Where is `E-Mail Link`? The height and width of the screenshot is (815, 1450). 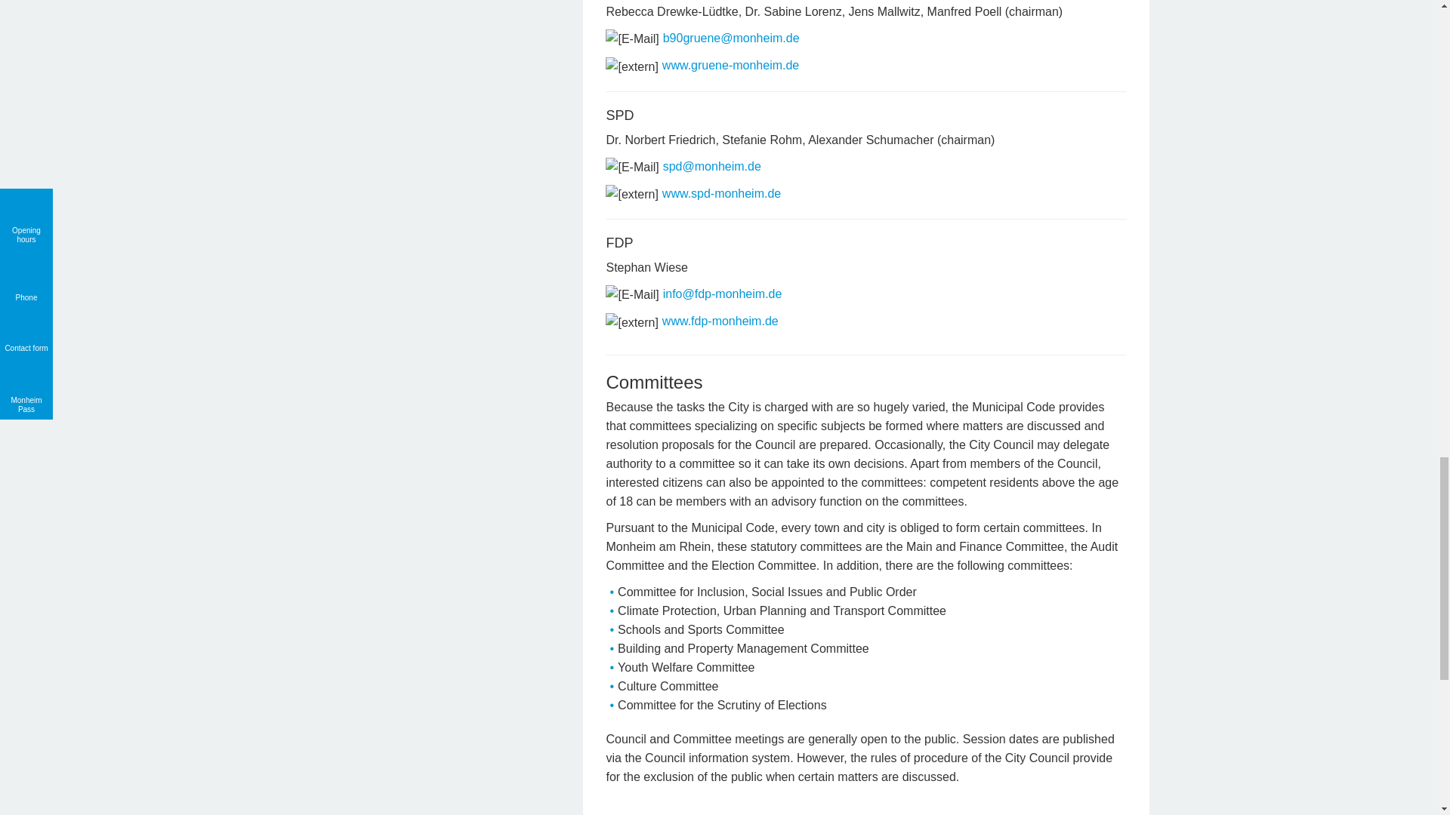
E-Mail Link is located at coordinates (631, 38).